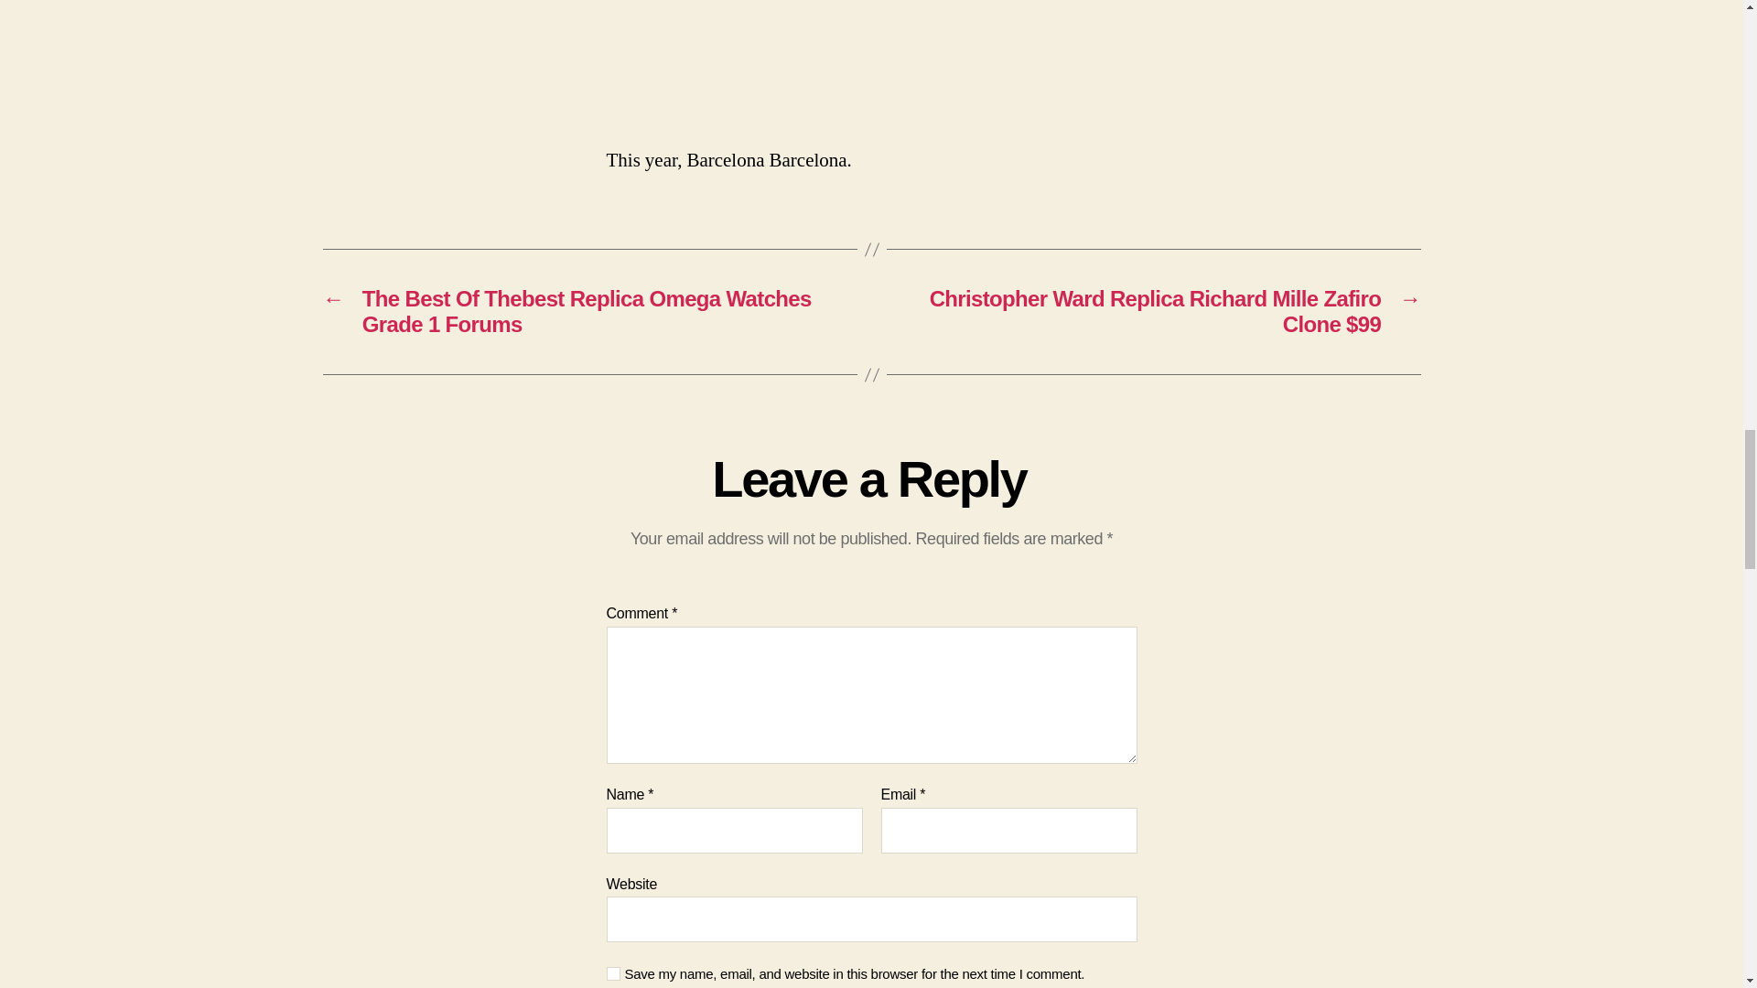 This screenshot has width=1757, height=988. Describe the element at coordinates (613, 973) in the screenshot. I see `yes` at that location.